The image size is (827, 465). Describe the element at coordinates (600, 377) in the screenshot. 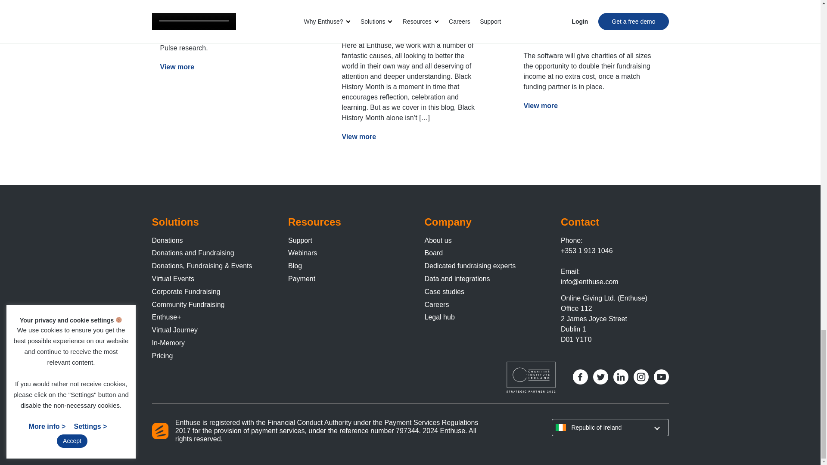

I see `twitter-enthuse` at that location.